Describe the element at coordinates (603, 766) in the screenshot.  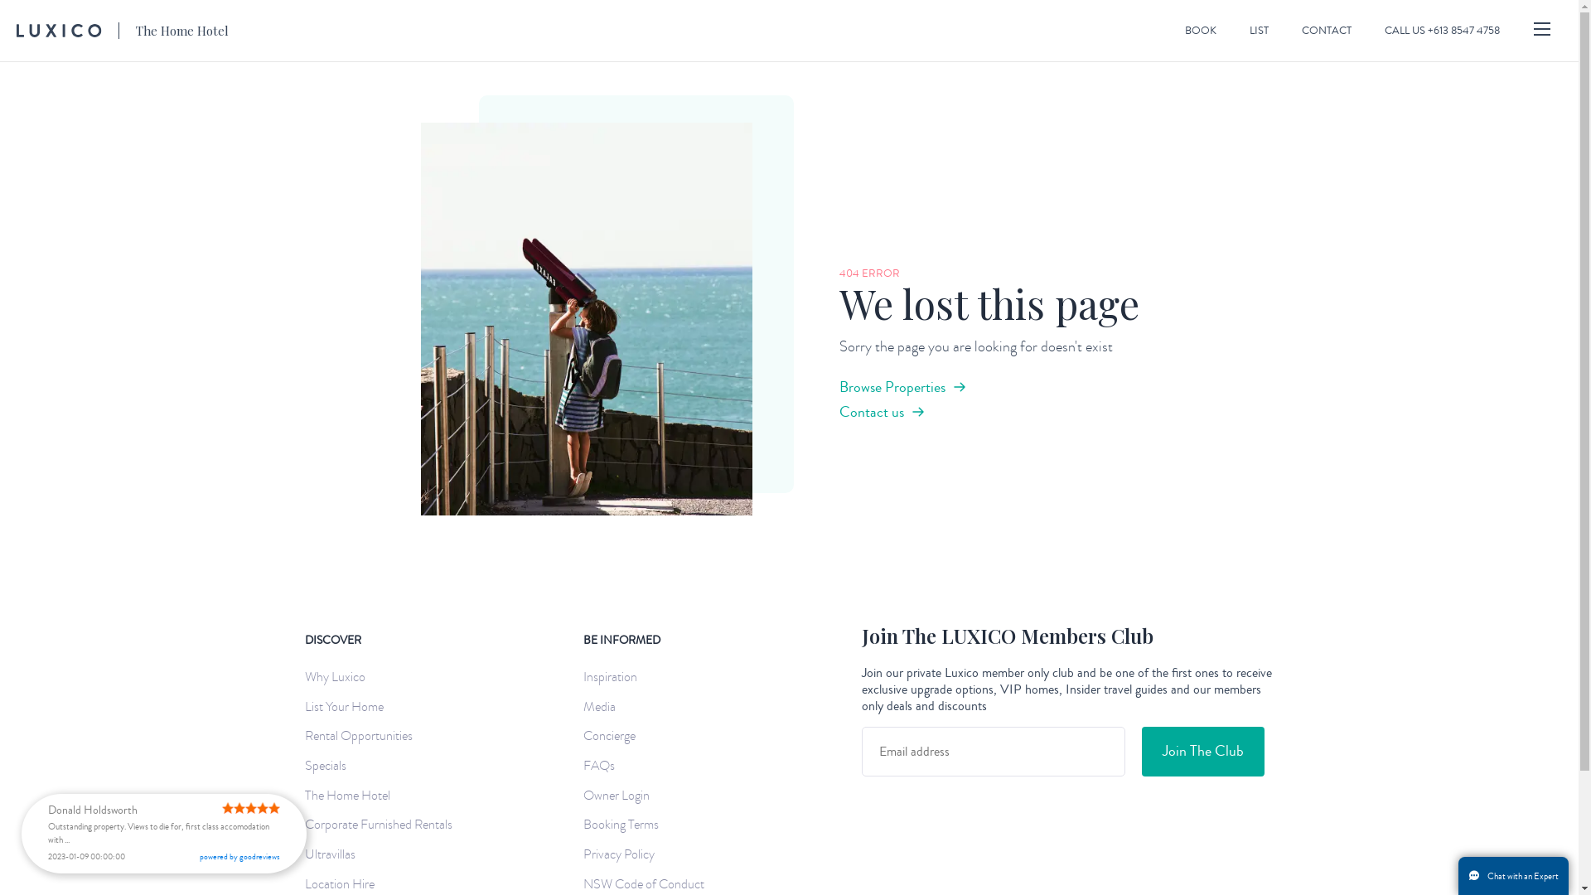
I see `FAQs` at that location.